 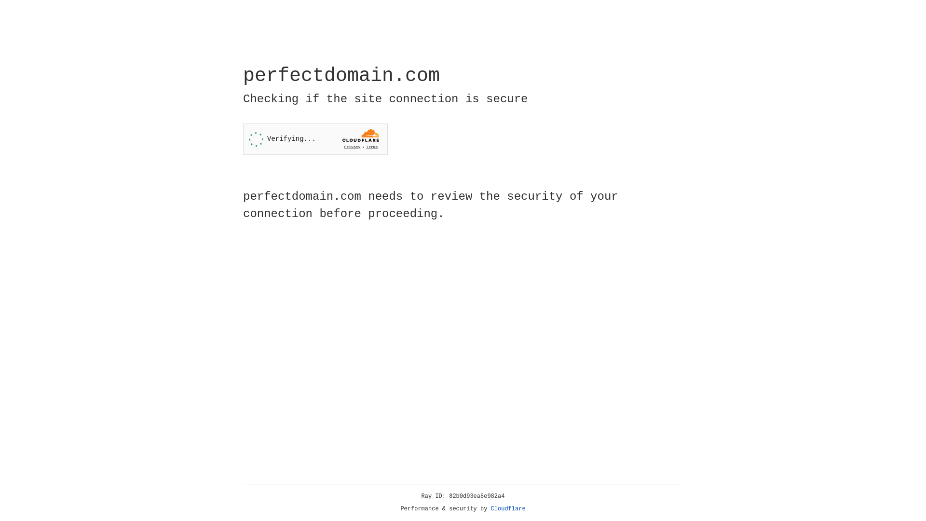 What do you see at coordinates (508, 509) in the screenshot?
I see `Cloudflare` at bounding box center [508, 509].